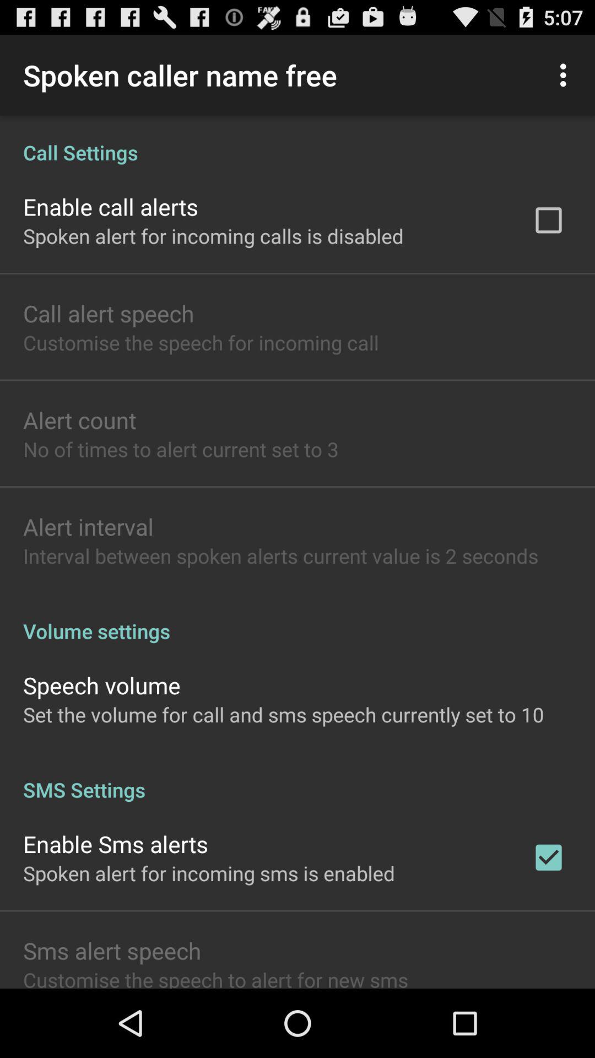 Image resolution: width=595 pixels, height=1058 pixels. What do you see at coordinates (297, 778) in the screenshot?
I see `turn off the item below the set the volume item` at bounding box center [297, 778].